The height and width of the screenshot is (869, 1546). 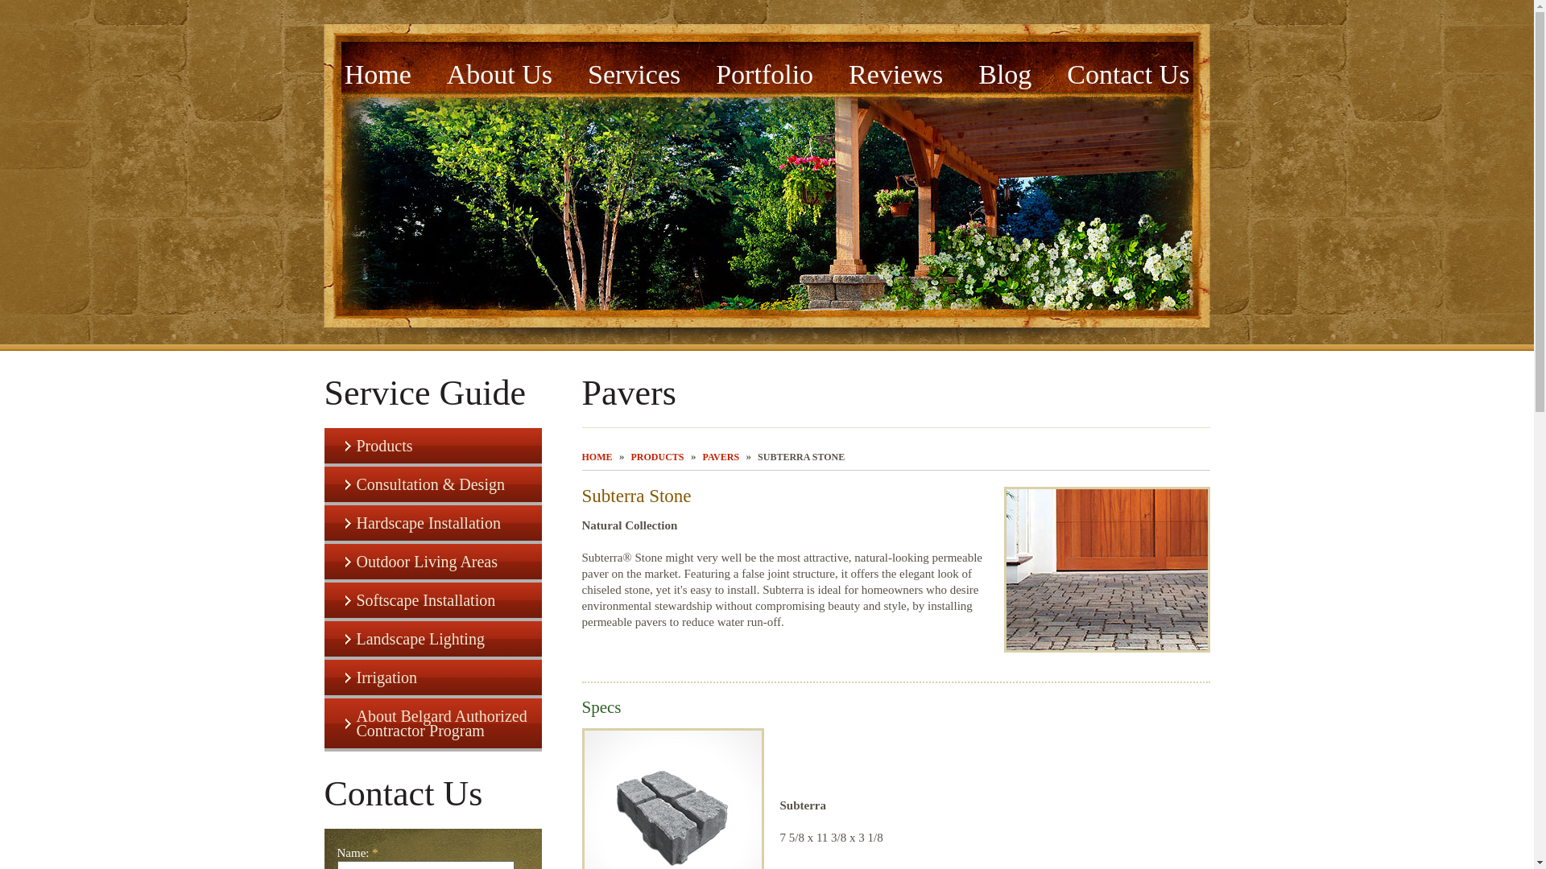 What do you see at coordinates (432, 562) in the screenshot?
I see `Outdoor Living Areas` at bounding box center [432, 562].